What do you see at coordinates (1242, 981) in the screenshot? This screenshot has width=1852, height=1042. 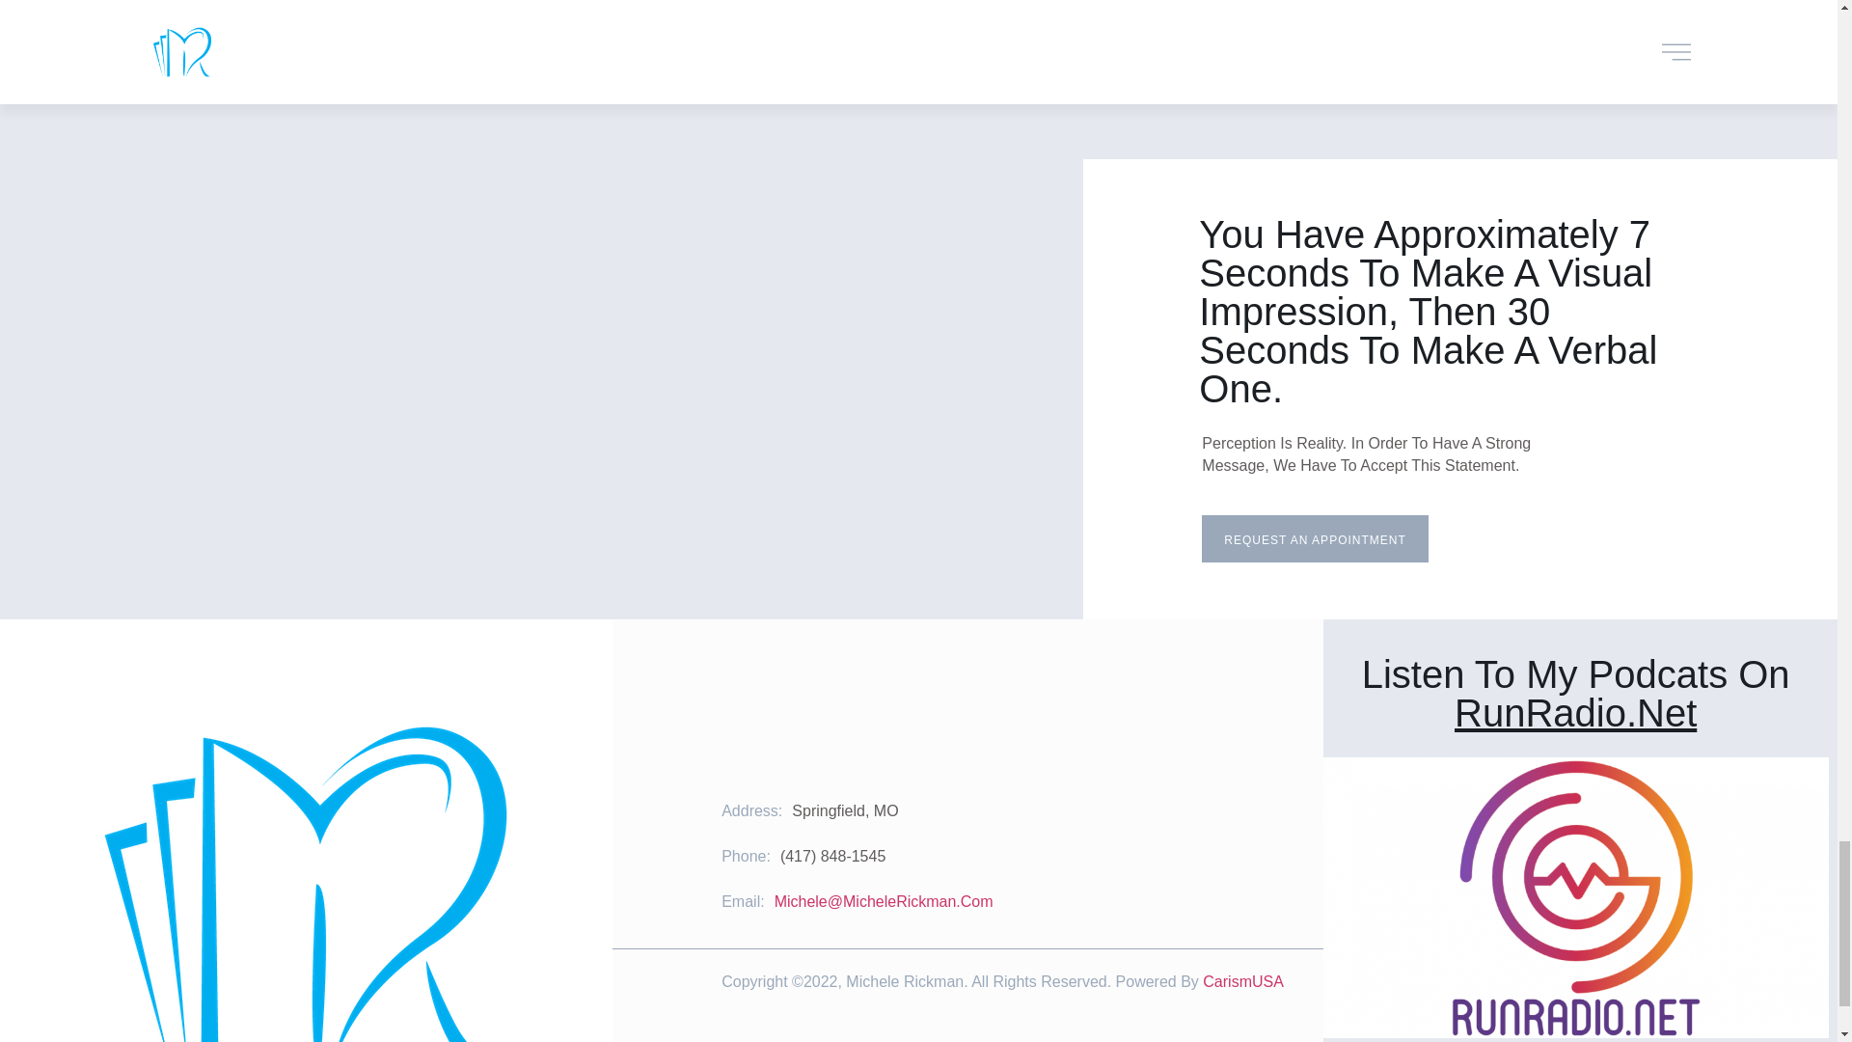 I see `CarismUSA` at bounding box center [1242, 981].